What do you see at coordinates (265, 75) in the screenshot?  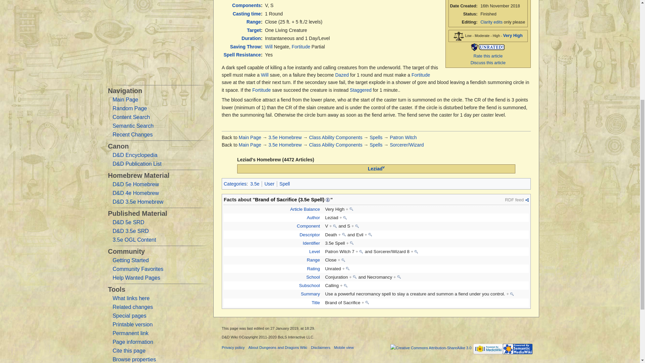 I see `Will` at bounding box center [265, 75].